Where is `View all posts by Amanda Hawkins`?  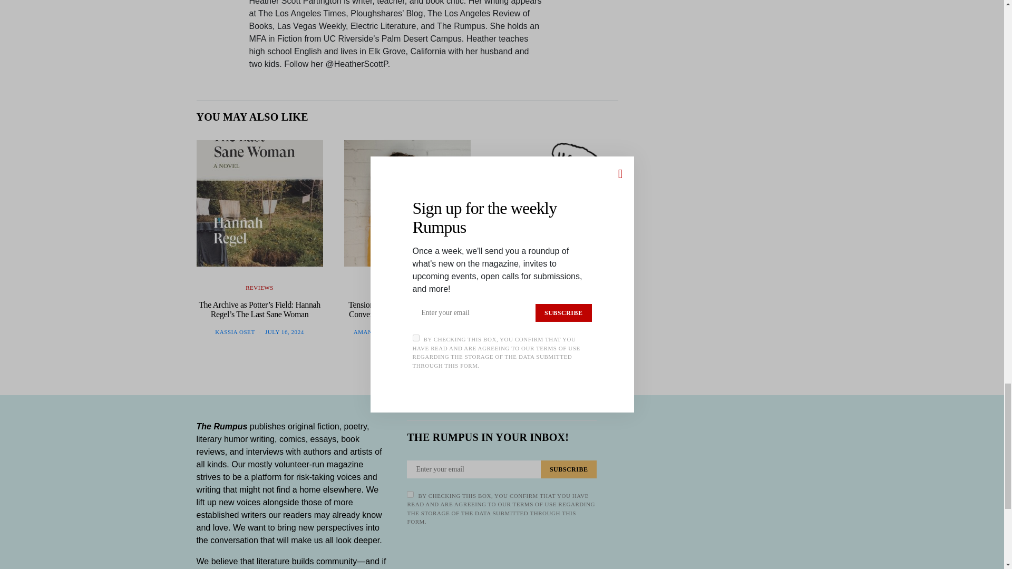
View all posts by Amanda Hawkins is located at coordinates (383, 332).